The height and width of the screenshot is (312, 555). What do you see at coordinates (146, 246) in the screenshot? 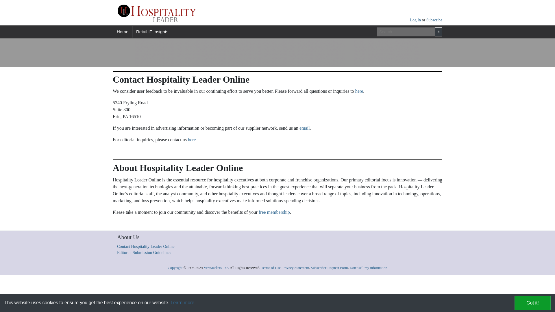
I see `Contact Hospitality Leader Online` at bounding box center [146, 246].